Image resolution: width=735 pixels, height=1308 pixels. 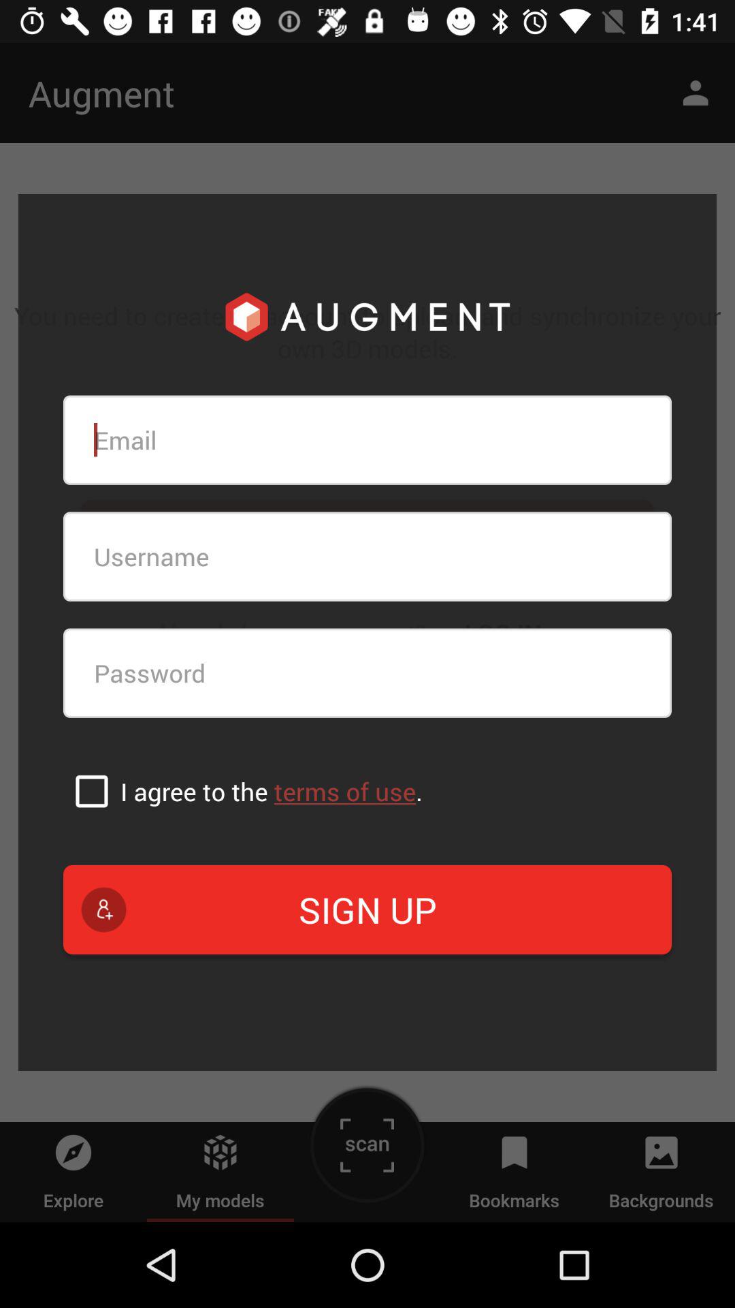 I want to click on tick icon, so click(x=92, y=791).